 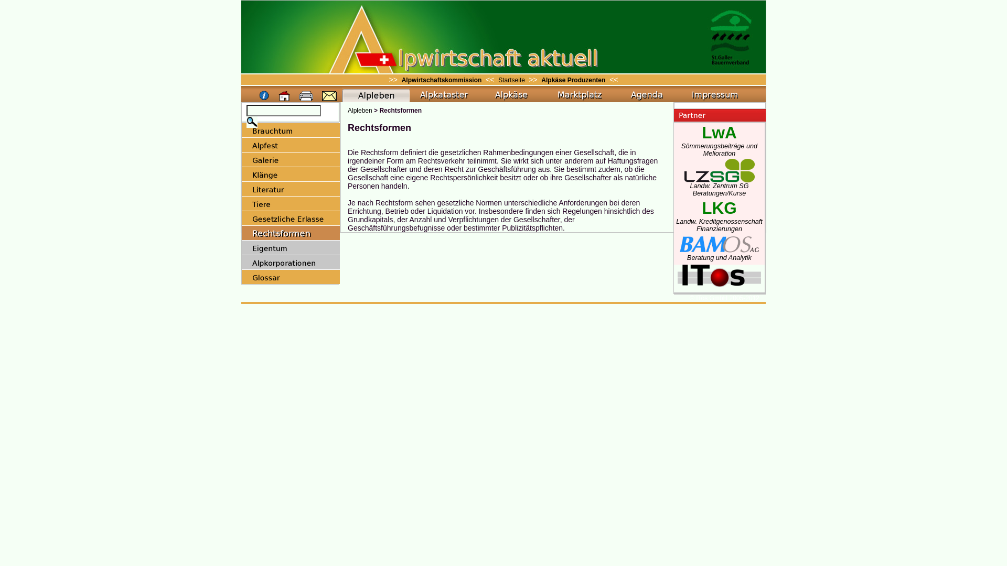 I want to click on Home, so click(x=285, y=96).